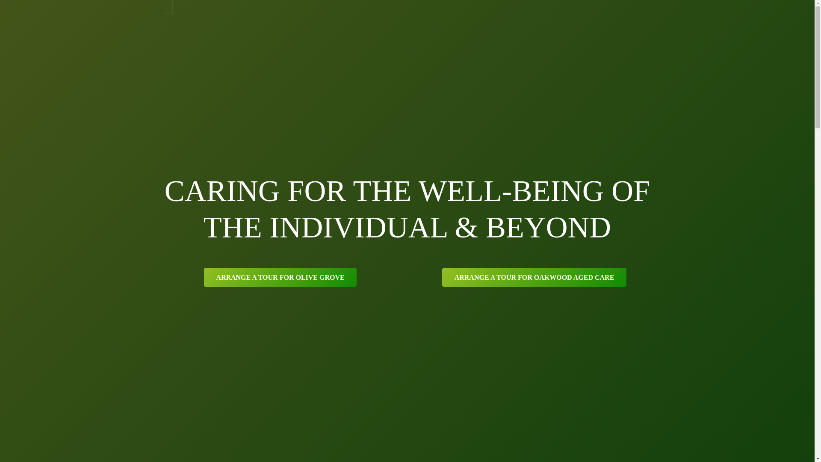 The image size is (821, 462). Describe the element at coordinates (535, 277) in the screenshot. I see `ARRANGE A TOUR FOR OAKWOOD AGED CARE` at that location.